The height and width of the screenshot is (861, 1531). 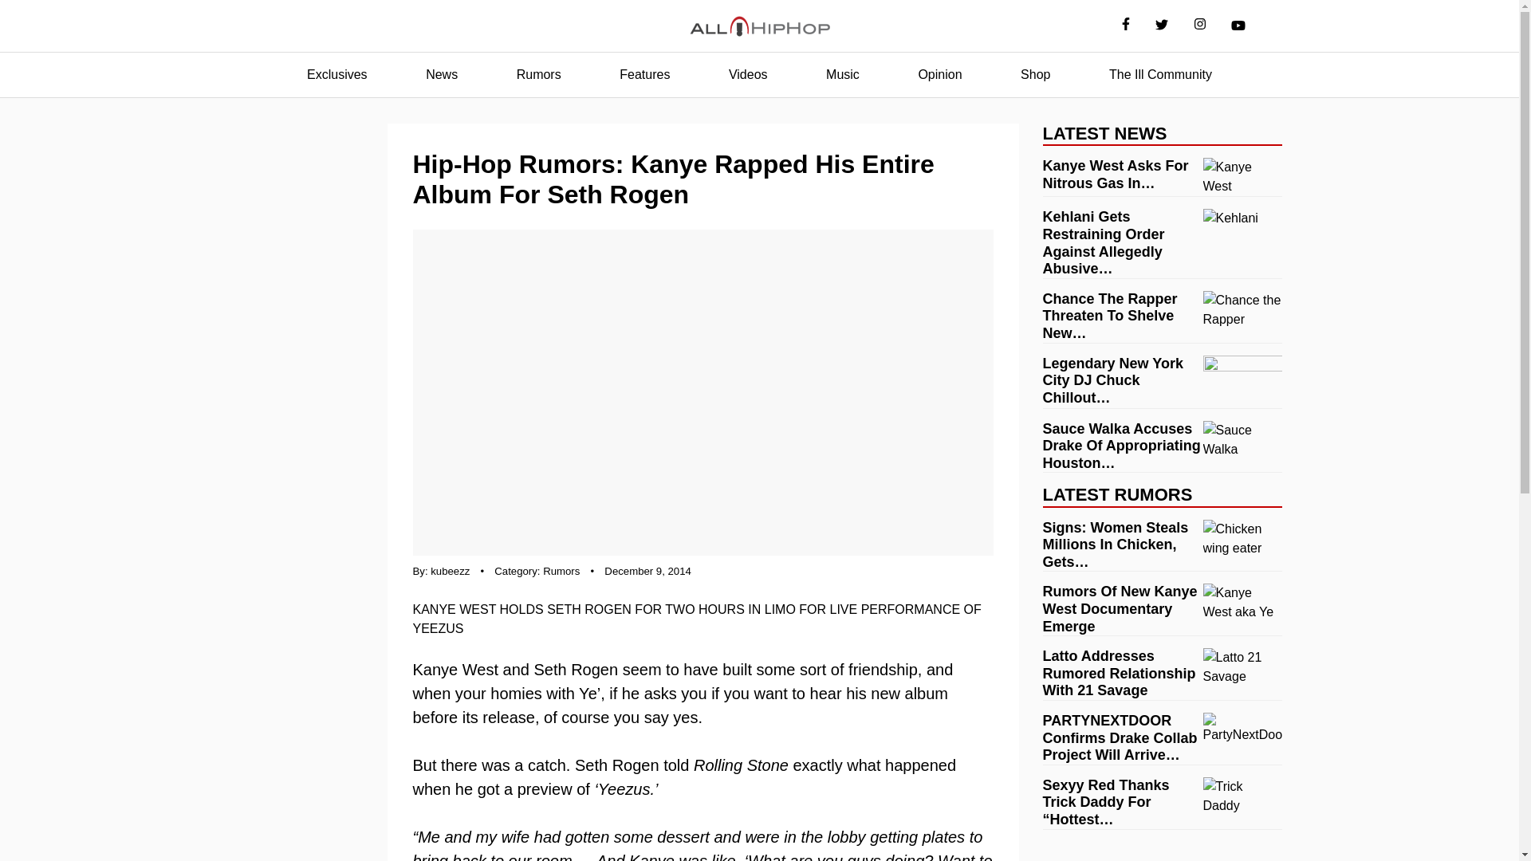 I want to click on kubeezz, so click(x=450, y=571).